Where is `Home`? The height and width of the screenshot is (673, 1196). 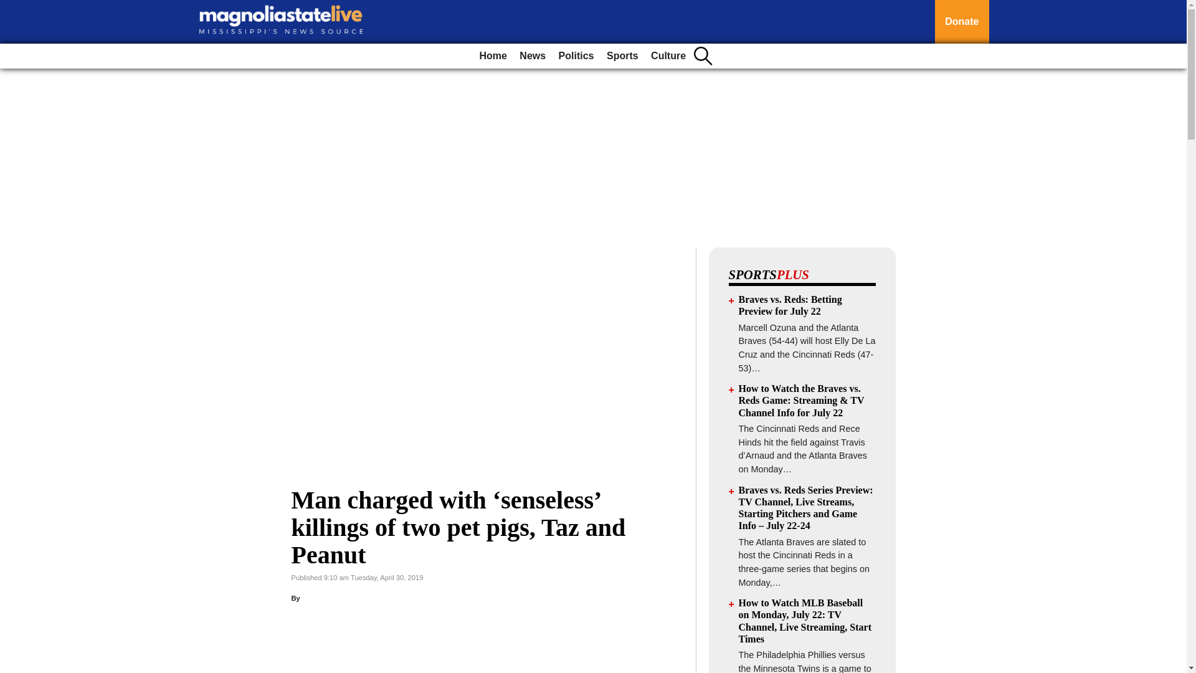 Home is located at coordinates (492, 56).